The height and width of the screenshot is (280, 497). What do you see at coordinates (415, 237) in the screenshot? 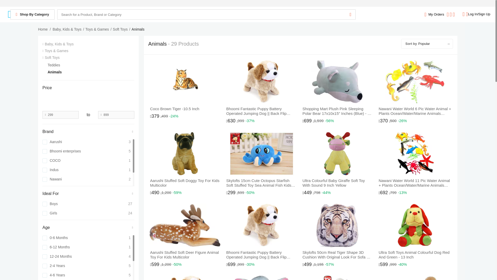
I see `Ultra Soft Toys Animal Colourful Dog Red and Green - 13 inch` at bounding box center [415, 237].